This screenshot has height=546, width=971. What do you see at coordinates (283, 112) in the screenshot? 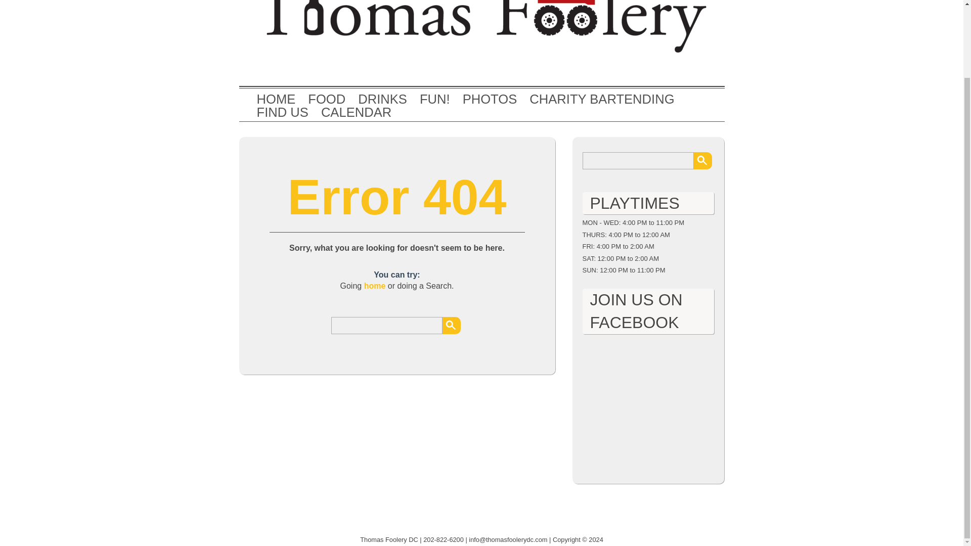
I see `FIND US` at bounding box center [283, 112].